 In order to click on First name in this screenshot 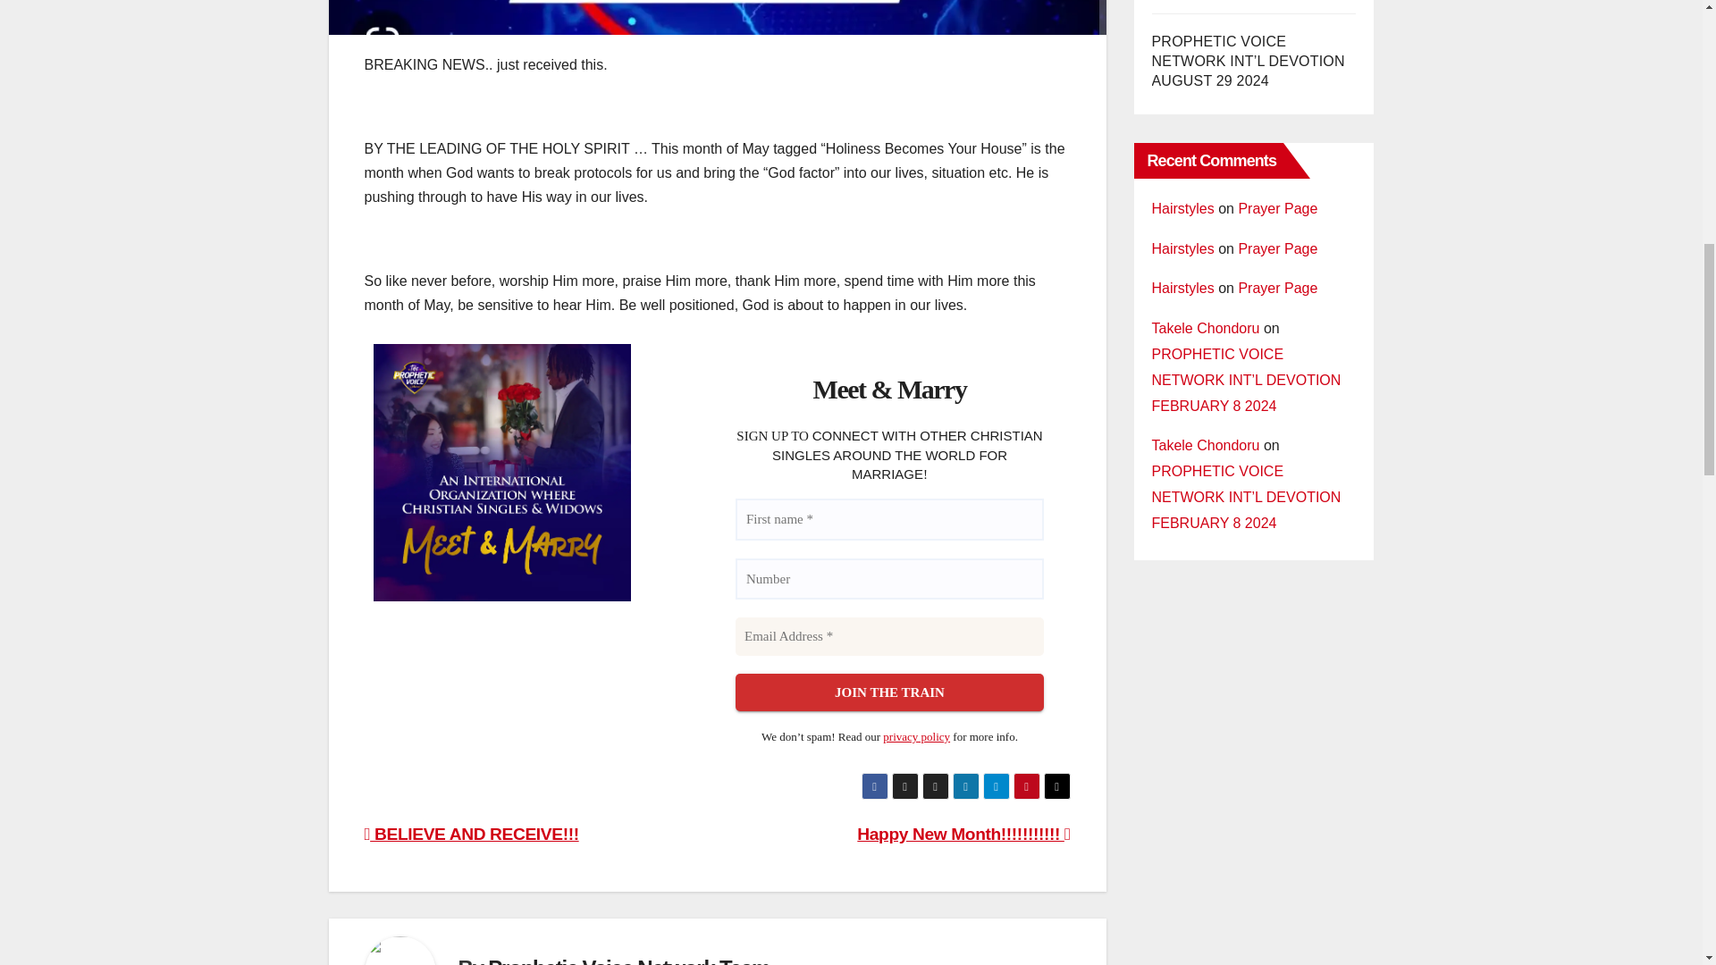, I will do `click(888, 519)`.